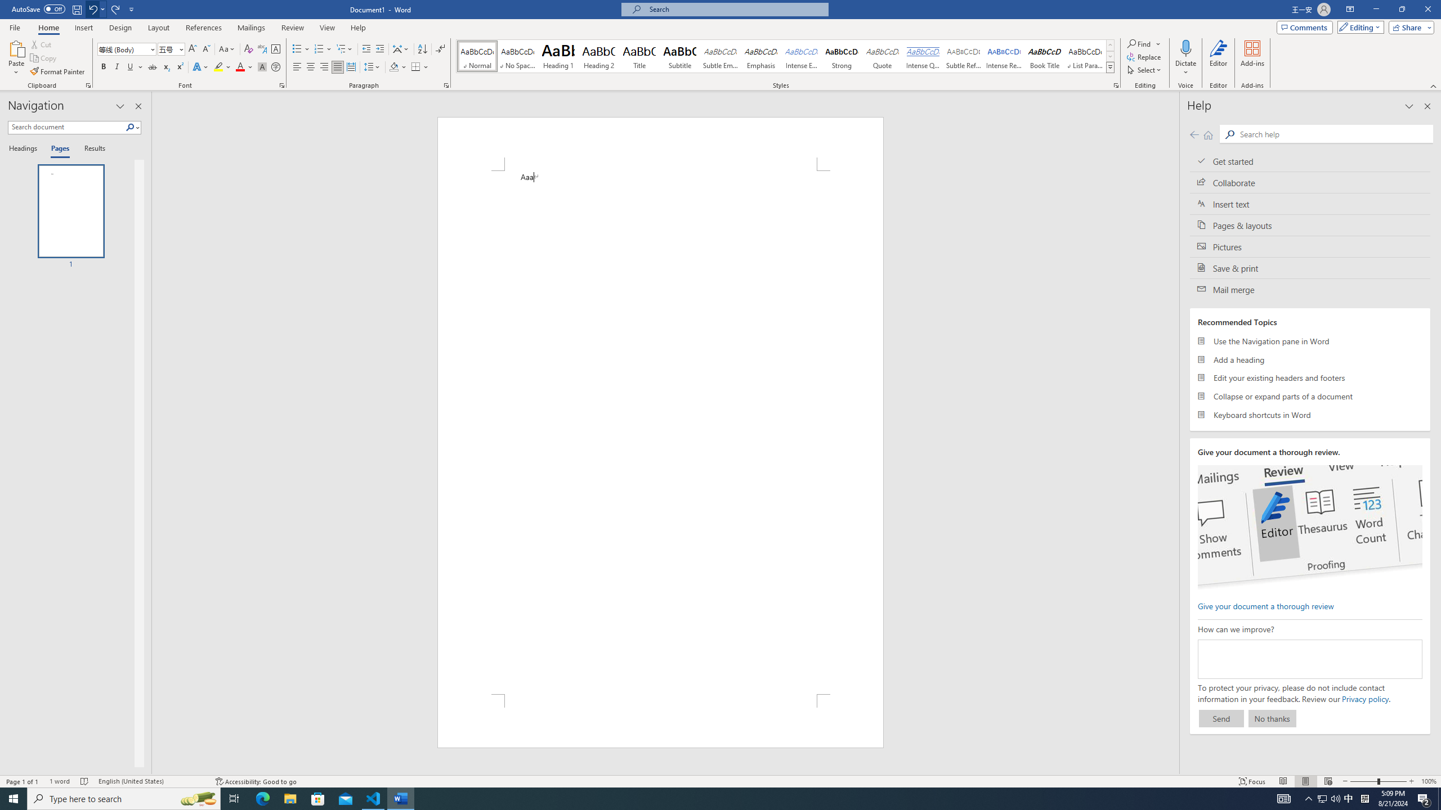  What do you see at coordinates (218, 67) in the screenshot?
I see `Text Highlight Color Yellow` at bounding box center [218, 67].